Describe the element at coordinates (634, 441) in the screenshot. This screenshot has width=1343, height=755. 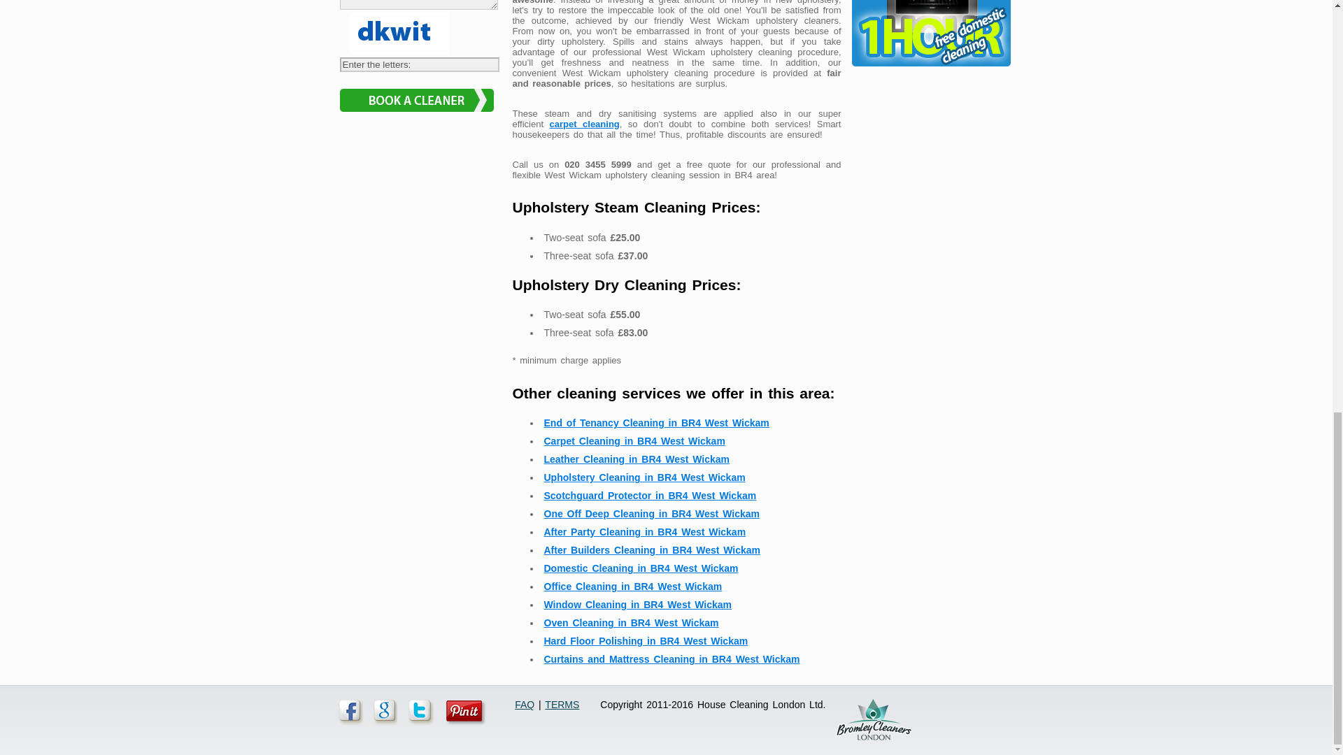
I see `Carpet Cleaning in BR4 West Wickam` at that location.